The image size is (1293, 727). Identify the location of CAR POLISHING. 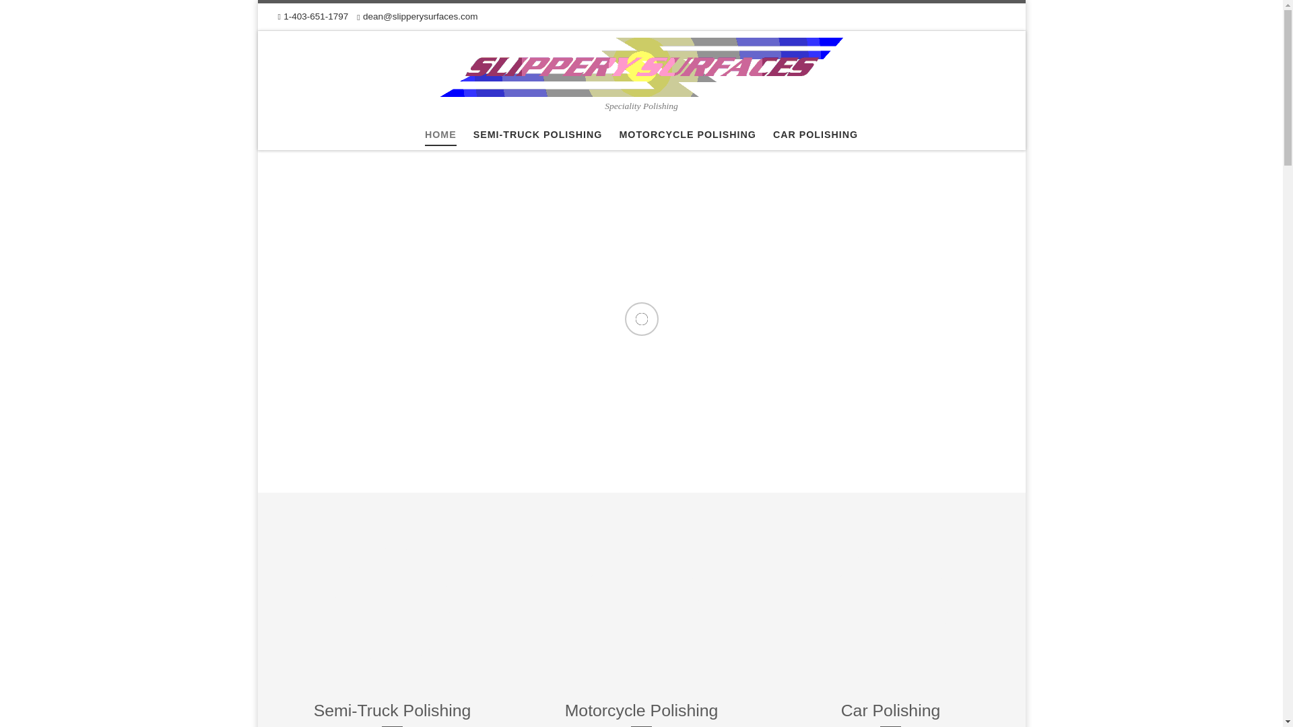
(816, 135).